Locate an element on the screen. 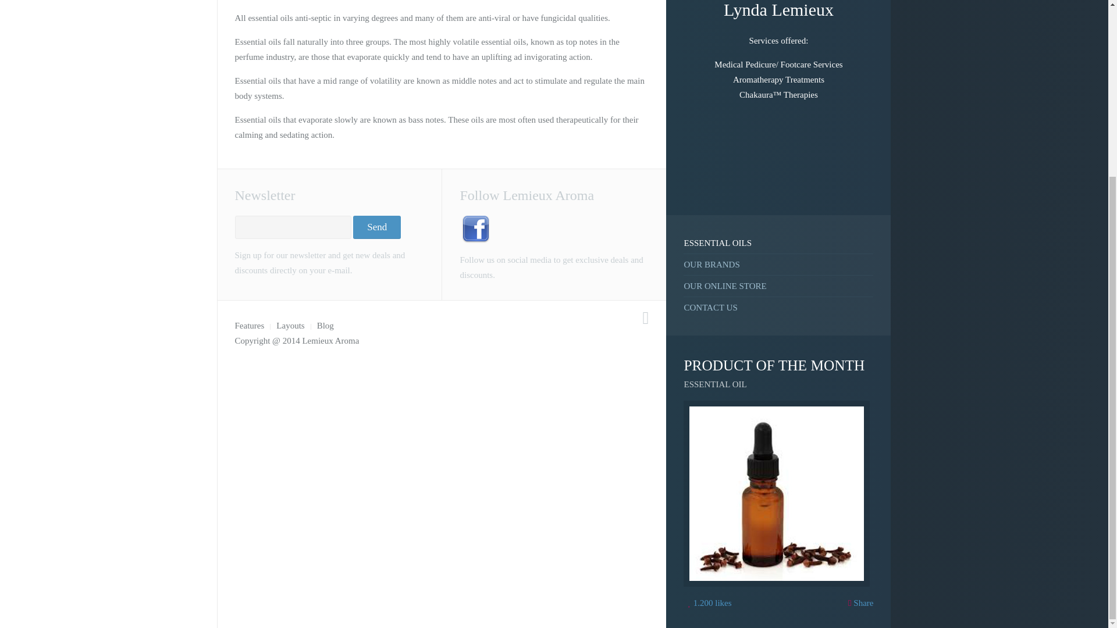 This screenshot has width=1117, height=628. Features is located at coordinates (250, 326).